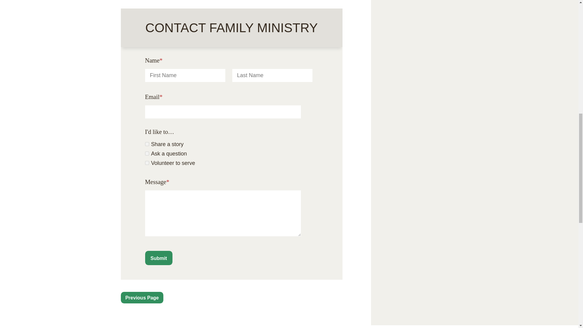 This screenshot has width=583, height=328. Describe the element at coordinates (147, 144) in the screenshot. I see `Share a story` at that location.